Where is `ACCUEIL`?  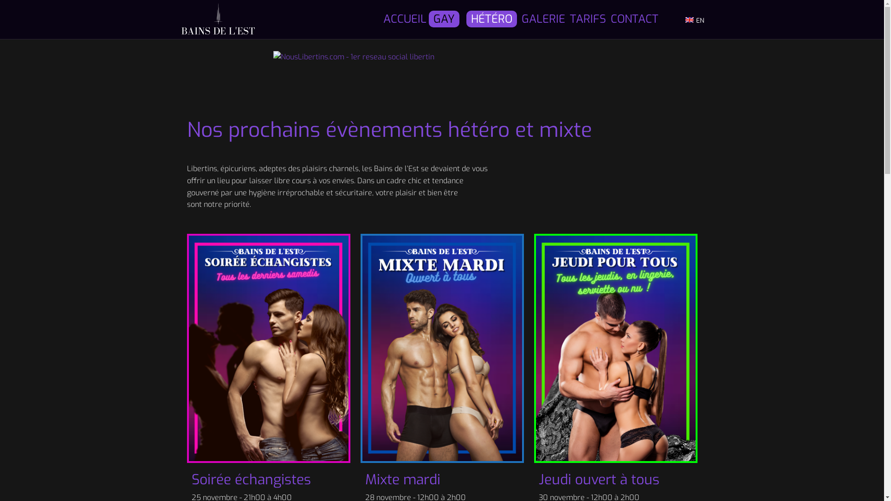 ACCUEIL is located at coordinates (405, 19).